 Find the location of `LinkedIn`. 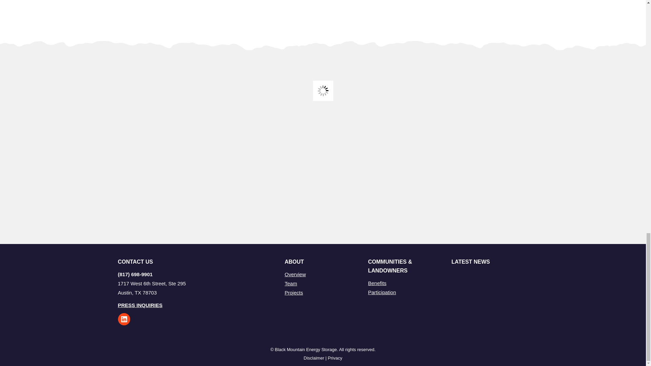

LinkedIn is located at coordinates (124, 319).